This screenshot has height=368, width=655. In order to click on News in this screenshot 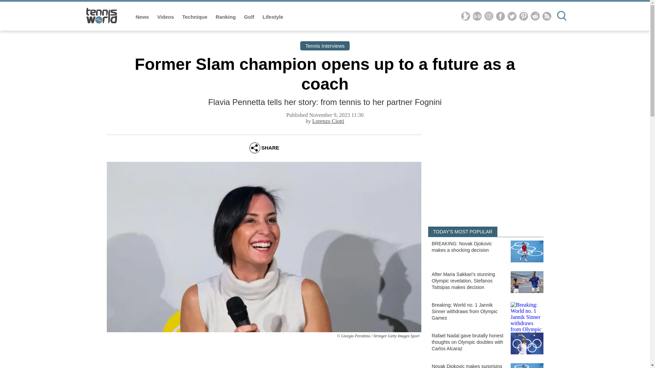, I will do `click(143, 17)`.